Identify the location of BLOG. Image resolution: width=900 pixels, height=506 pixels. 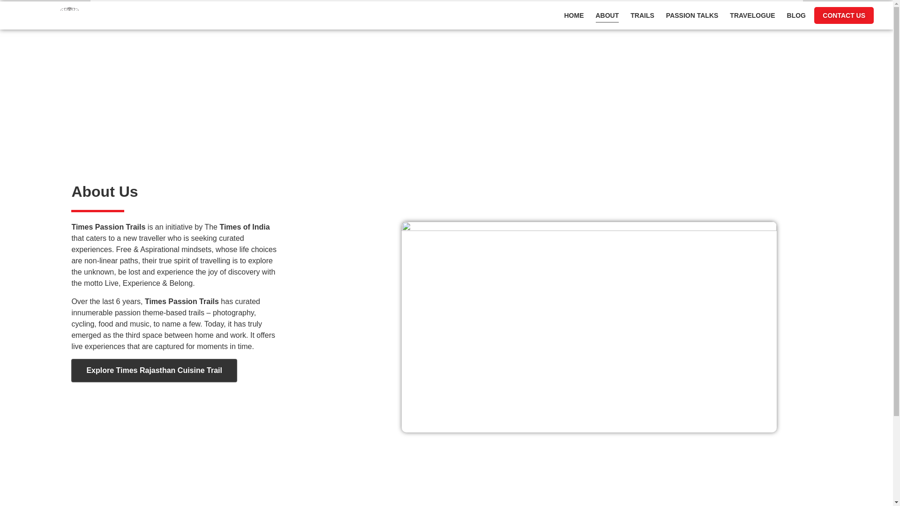
(796, 15).